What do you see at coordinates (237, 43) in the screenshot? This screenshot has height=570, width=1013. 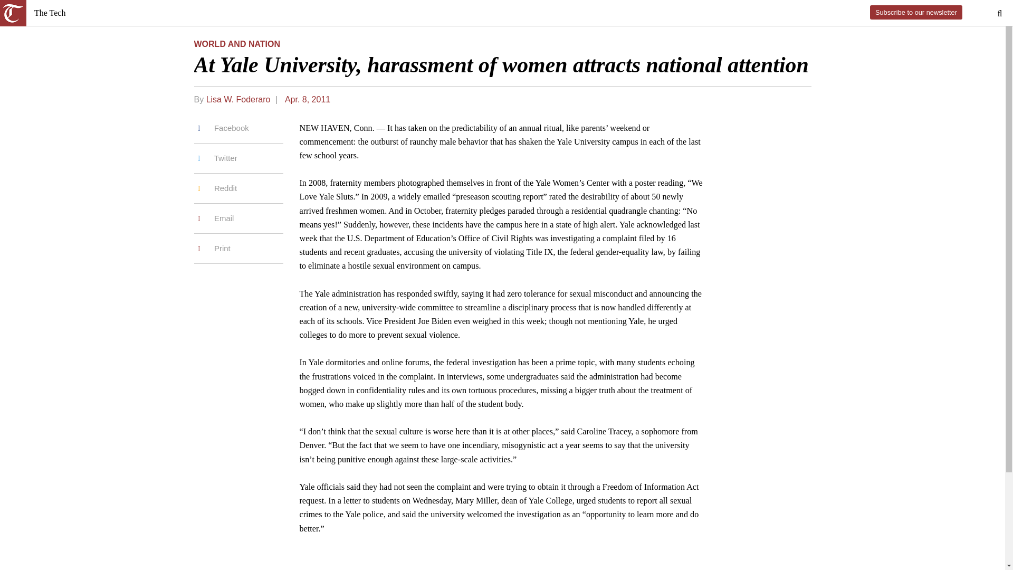 I see `WORLD AND NATION` at bounding box center [237, 43].